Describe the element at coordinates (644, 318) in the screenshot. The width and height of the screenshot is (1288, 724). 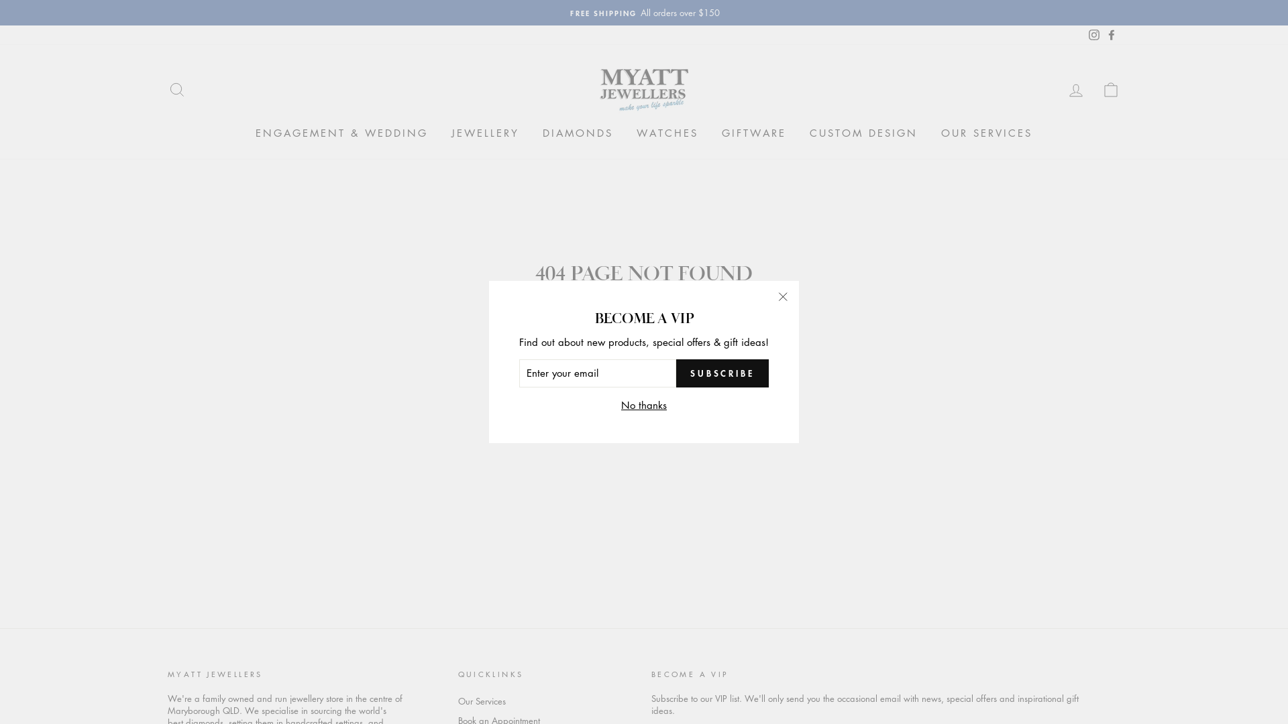
I see `Continue shopping` at that location.